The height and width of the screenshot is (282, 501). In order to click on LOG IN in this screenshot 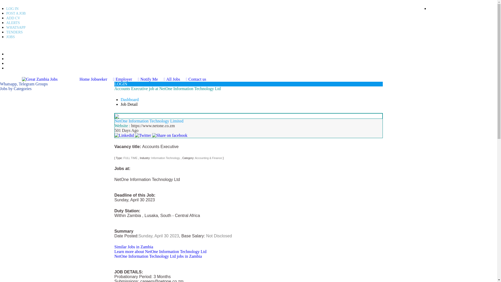, I will do `click(12, 9)`.